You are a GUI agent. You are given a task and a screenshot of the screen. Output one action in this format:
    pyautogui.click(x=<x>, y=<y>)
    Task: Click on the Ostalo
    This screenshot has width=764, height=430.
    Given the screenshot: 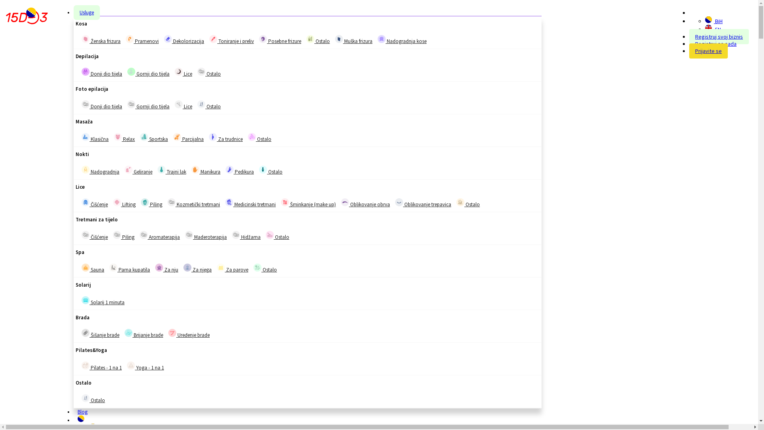 What is the action you would take?
    pyautogui.click(x=265, y=268)
    